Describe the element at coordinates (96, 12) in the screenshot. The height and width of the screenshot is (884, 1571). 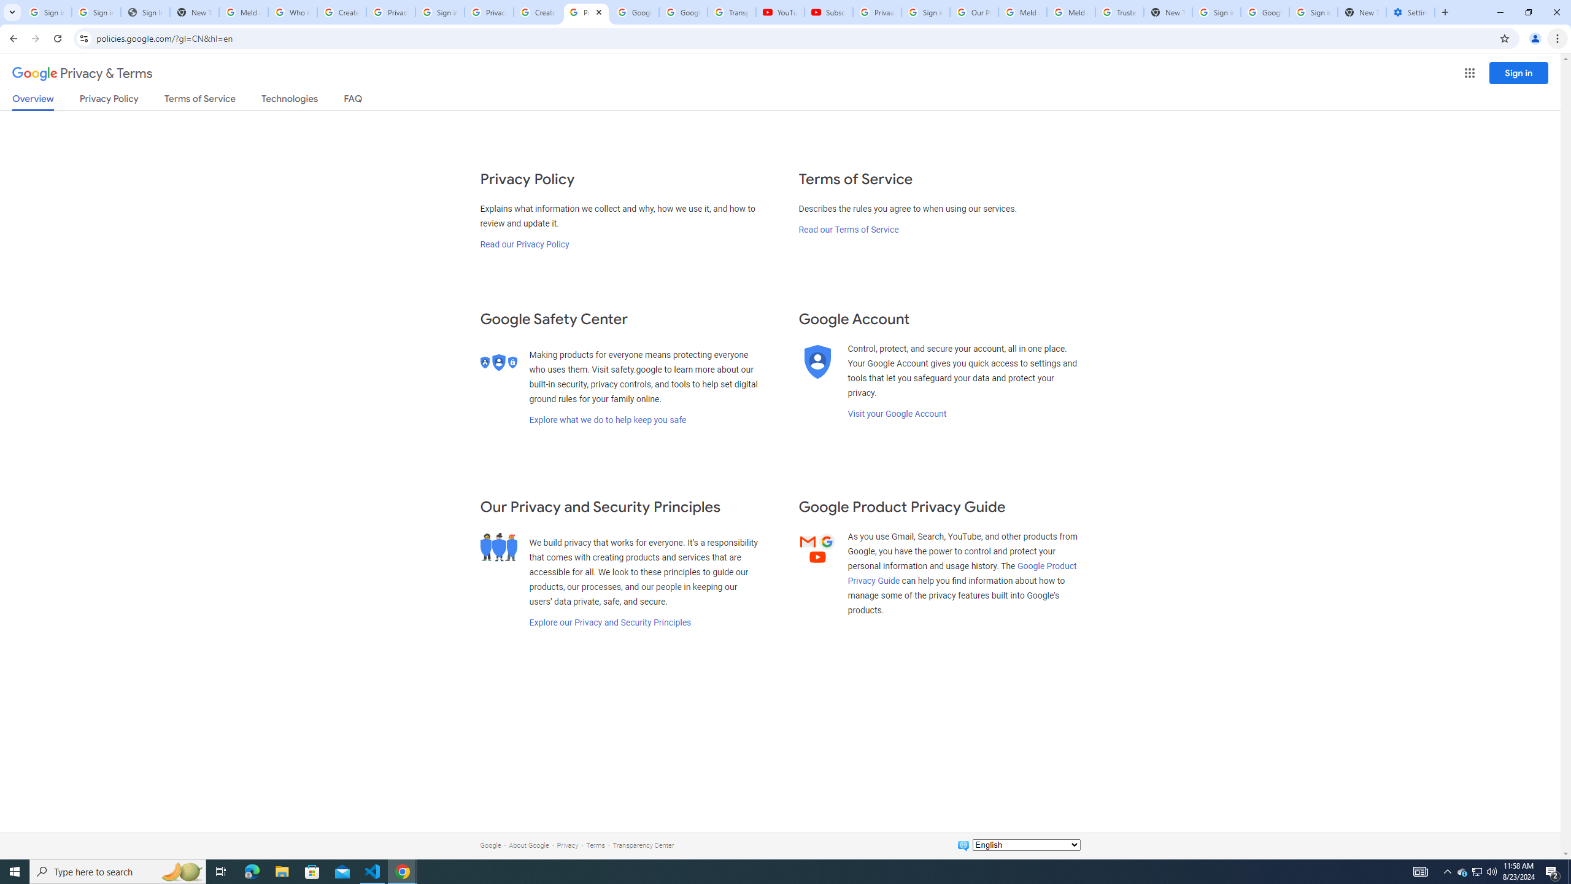
I see `Sign in - Google Accounts` at that location.